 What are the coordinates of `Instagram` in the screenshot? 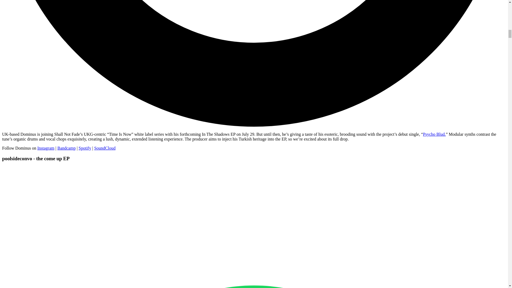 It's located at (46, 148).